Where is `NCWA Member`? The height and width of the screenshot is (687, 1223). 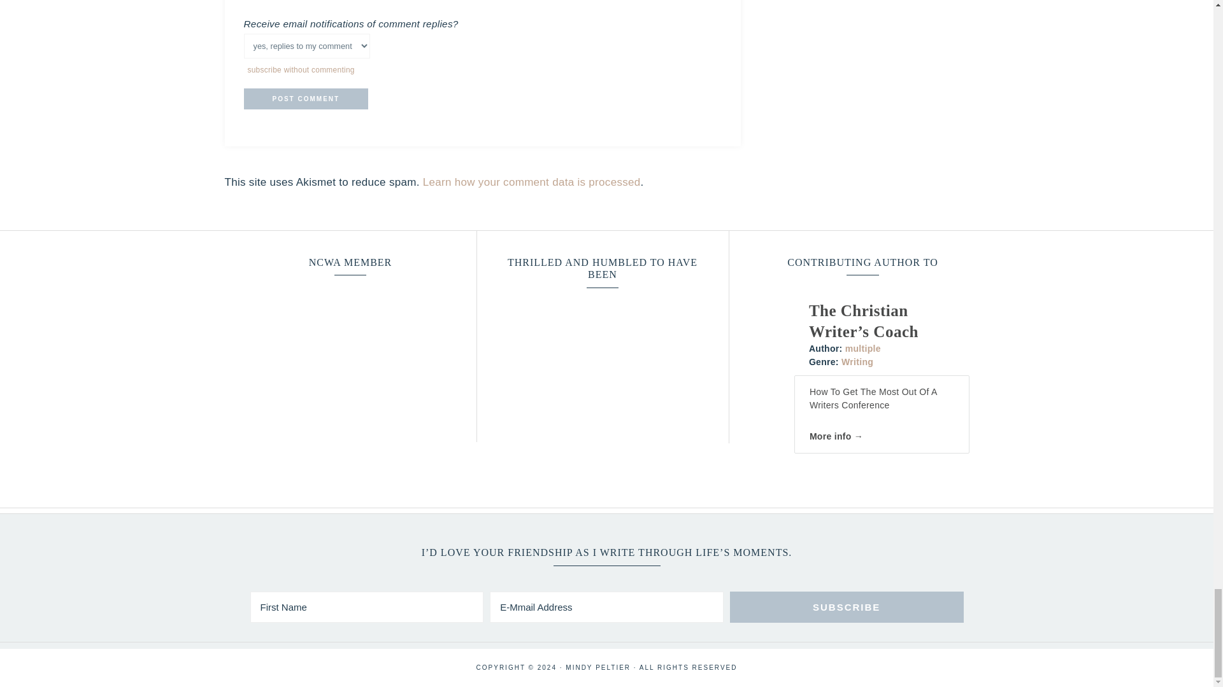
NCWA Member is located at coordinates (350, 358).